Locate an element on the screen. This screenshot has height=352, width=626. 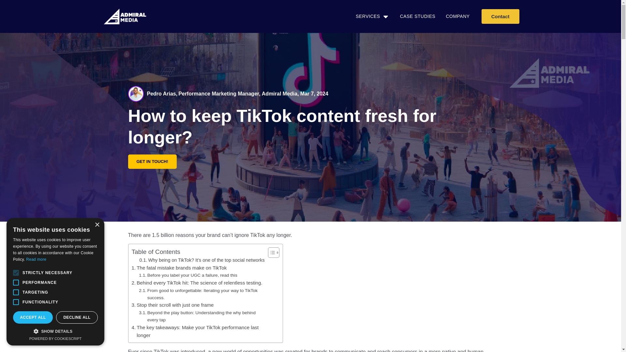
COMPANY is located at coordinates (458, 16).